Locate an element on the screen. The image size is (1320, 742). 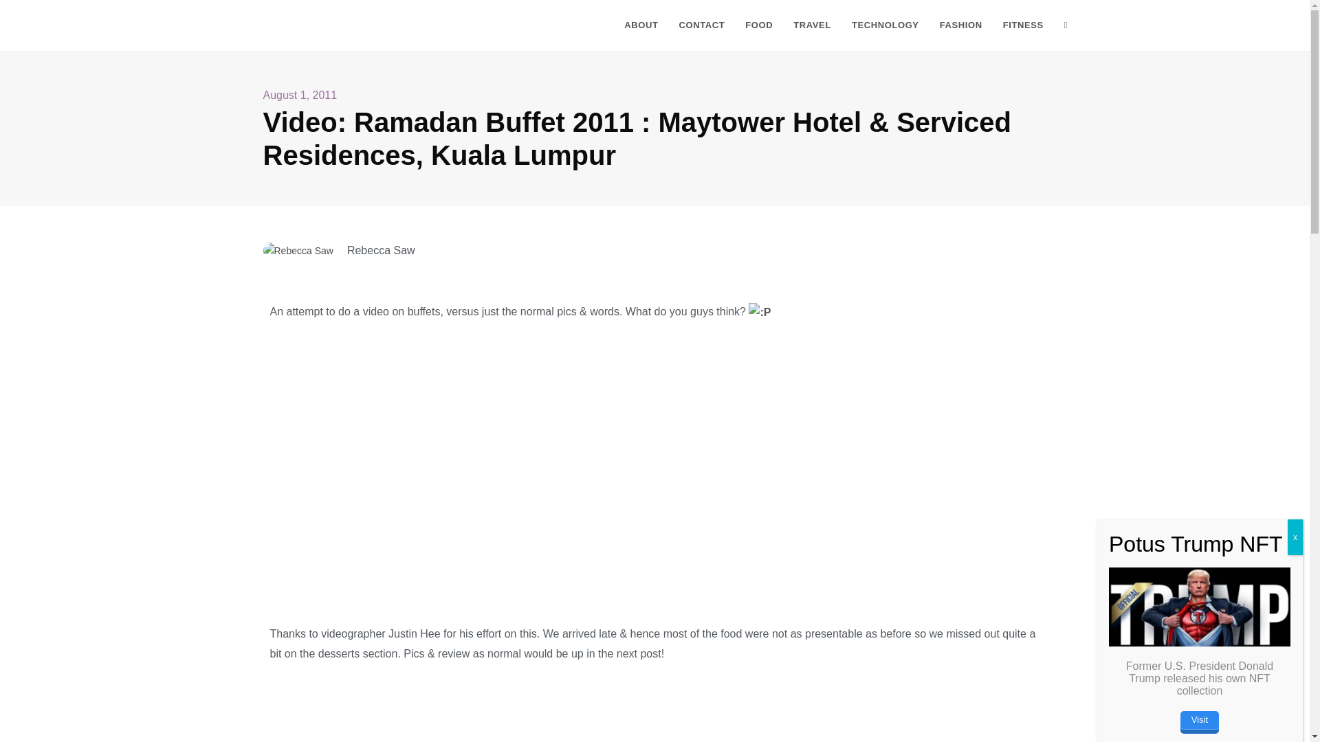
FOOD is located at coordinates (759, 25).